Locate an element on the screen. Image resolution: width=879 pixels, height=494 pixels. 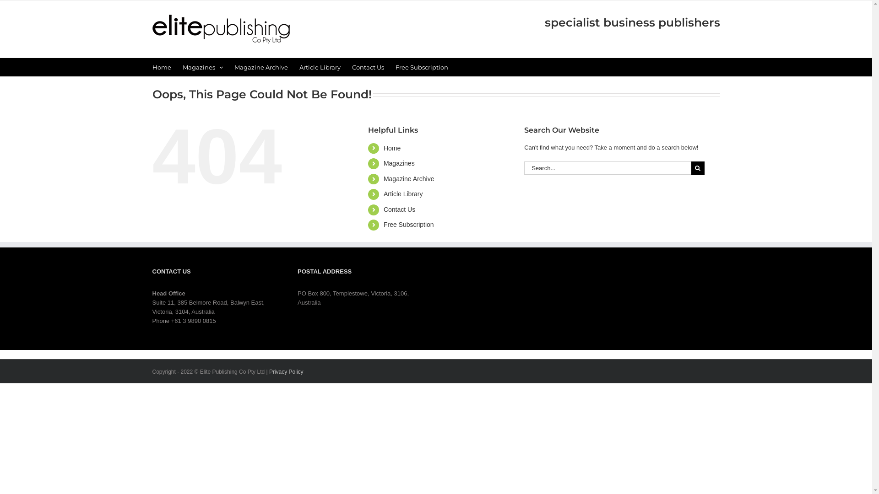
Article Library is located at coordinates (320, 67).